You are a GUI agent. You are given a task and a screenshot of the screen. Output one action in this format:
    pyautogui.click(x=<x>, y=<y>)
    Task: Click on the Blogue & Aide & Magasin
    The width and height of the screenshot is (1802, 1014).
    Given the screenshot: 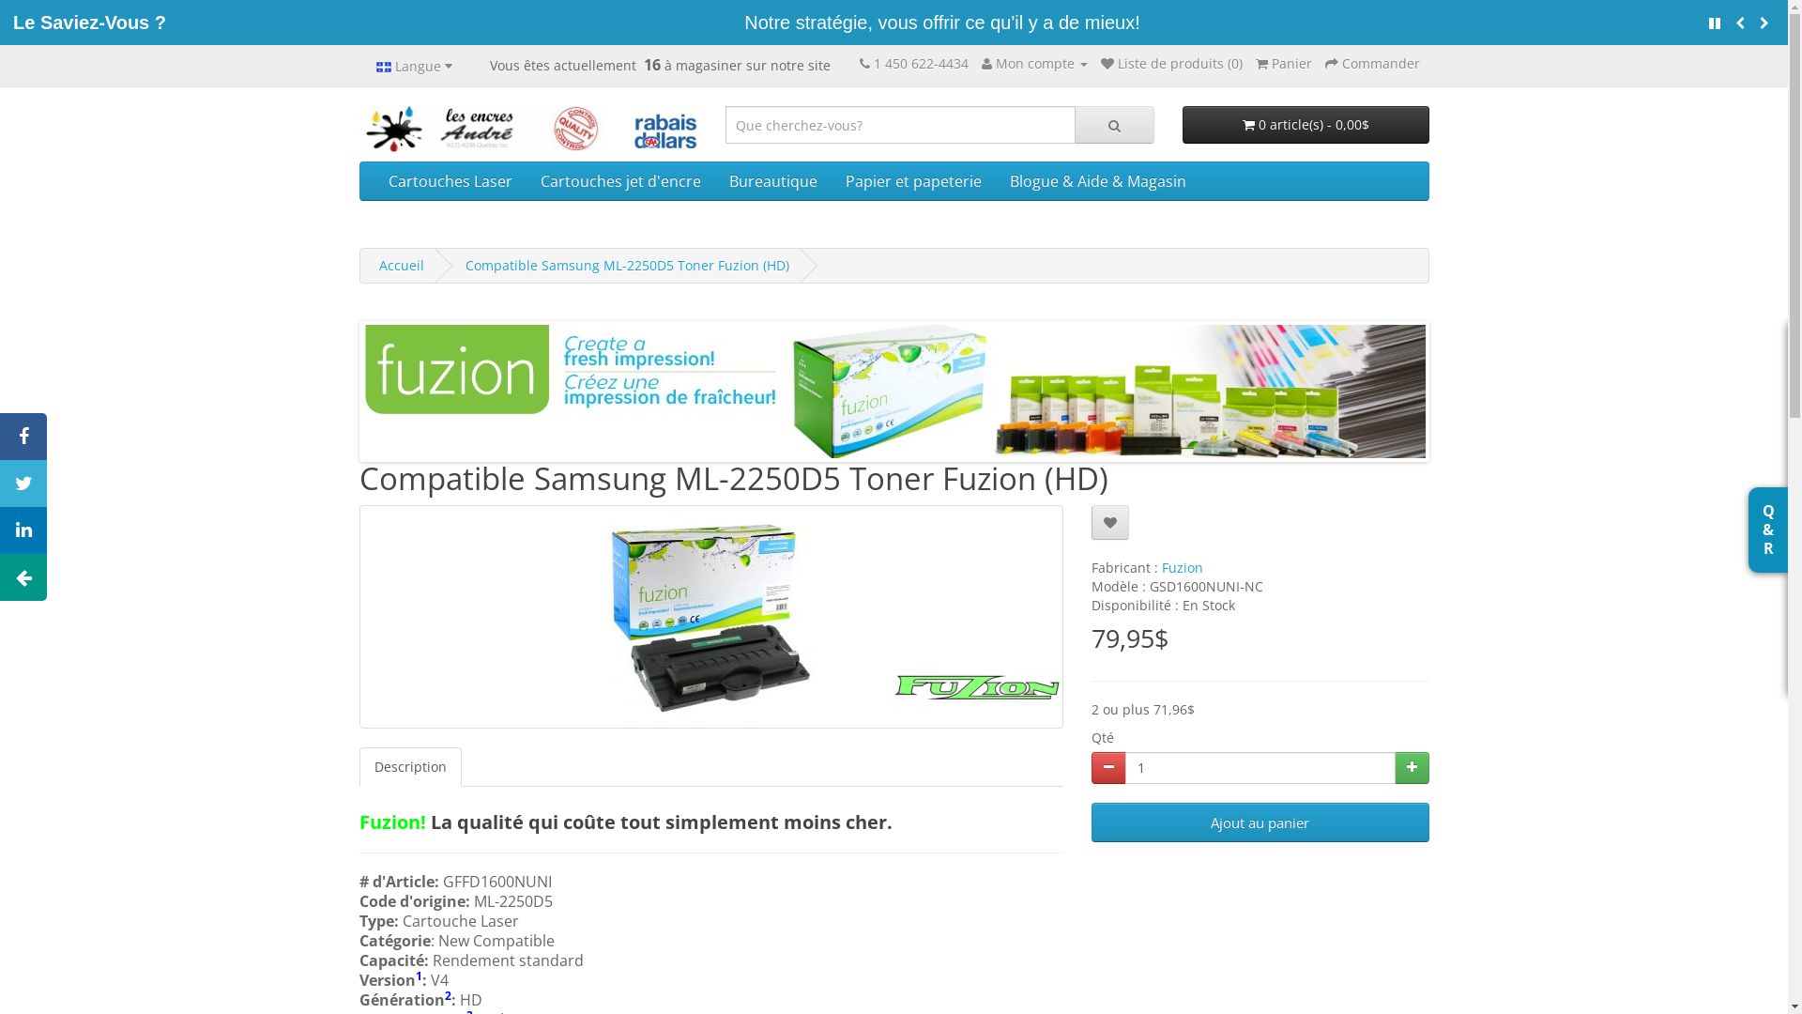 What is the action you would take?
    pyautogui.click(x=1097, y=181)
    